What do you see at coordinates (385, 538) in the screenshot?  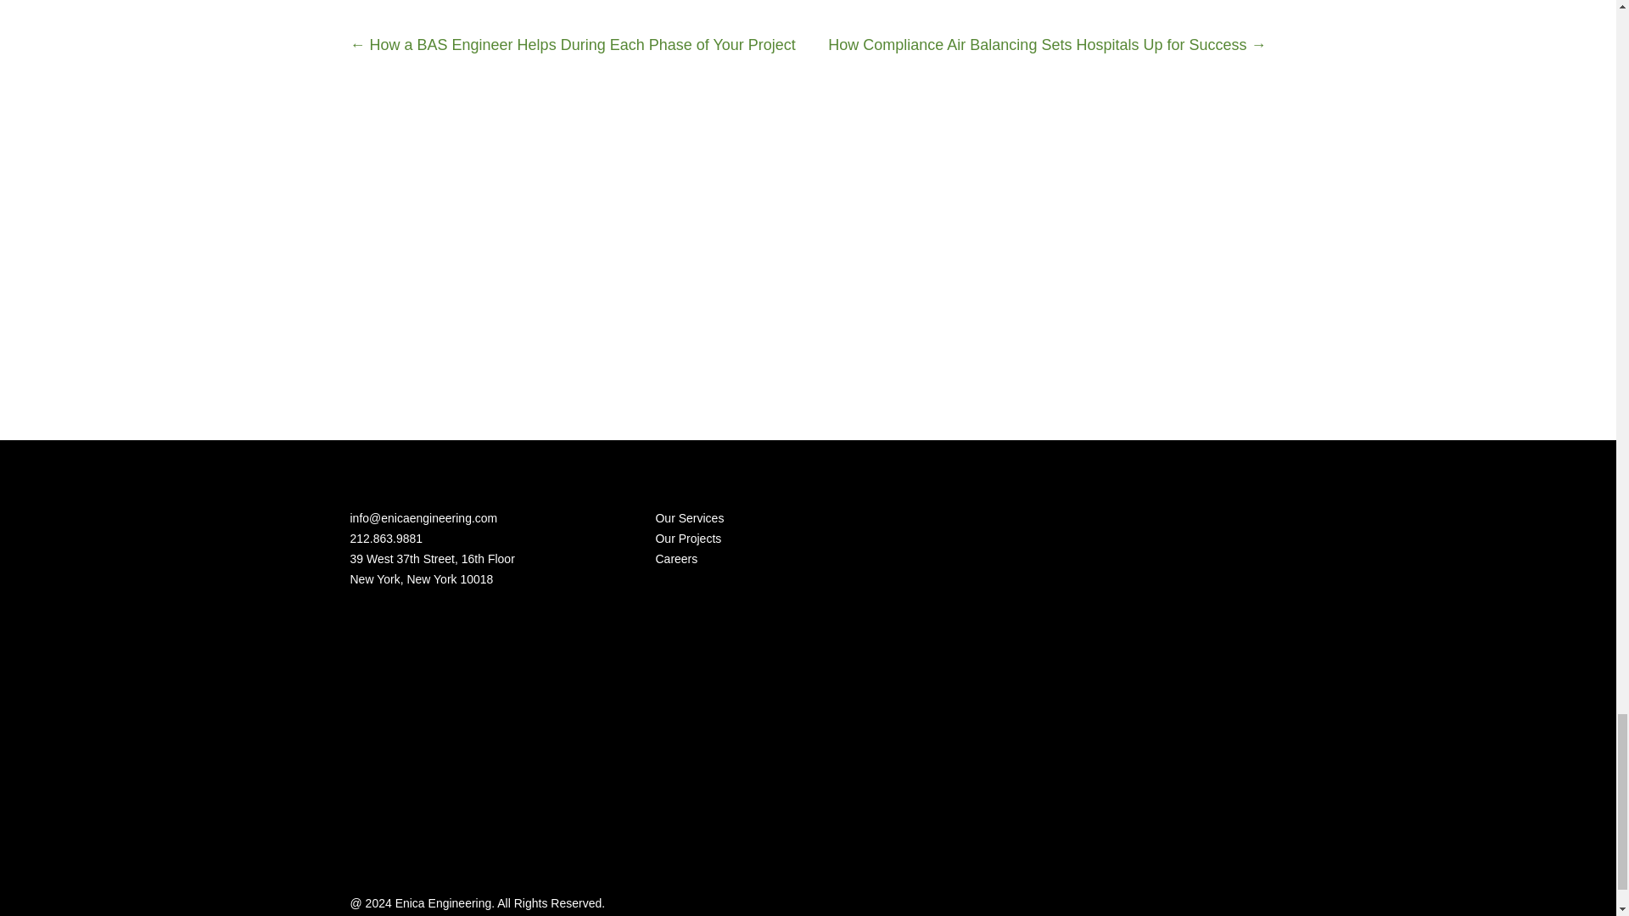 I see `212.863.9881` at bounding box center [385, 538].